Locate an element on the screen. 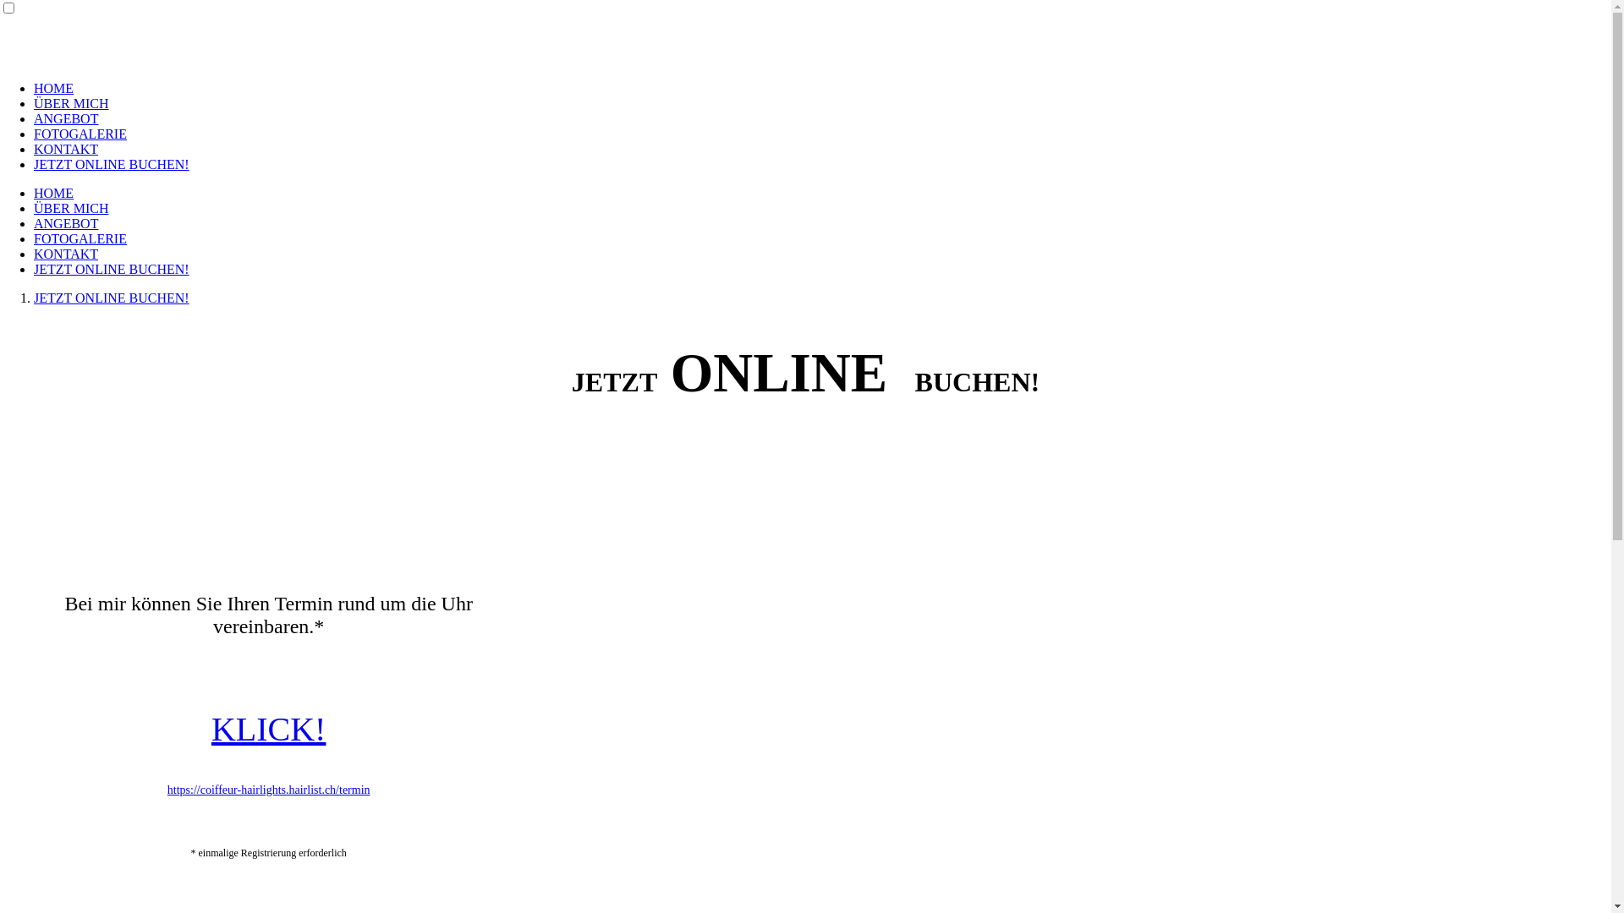  HOME is located at coordinates (54, 193).